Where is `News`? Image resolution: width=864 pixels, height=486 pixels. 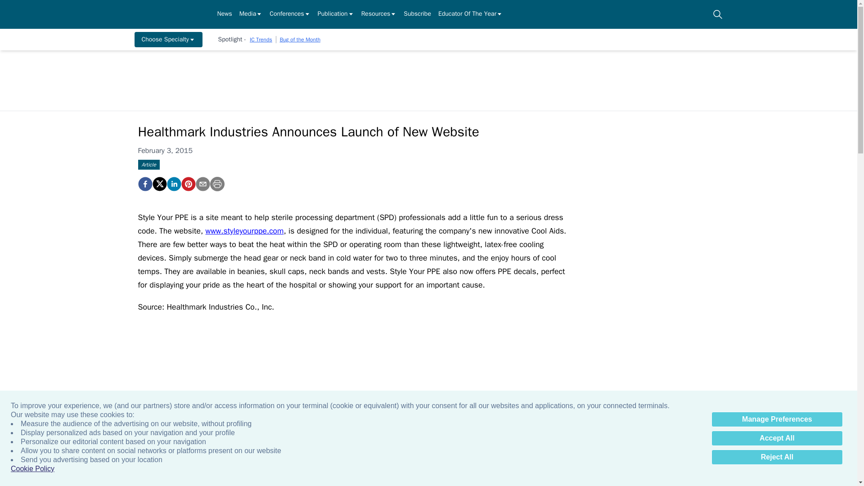
News is located at coordinates (224, 14).